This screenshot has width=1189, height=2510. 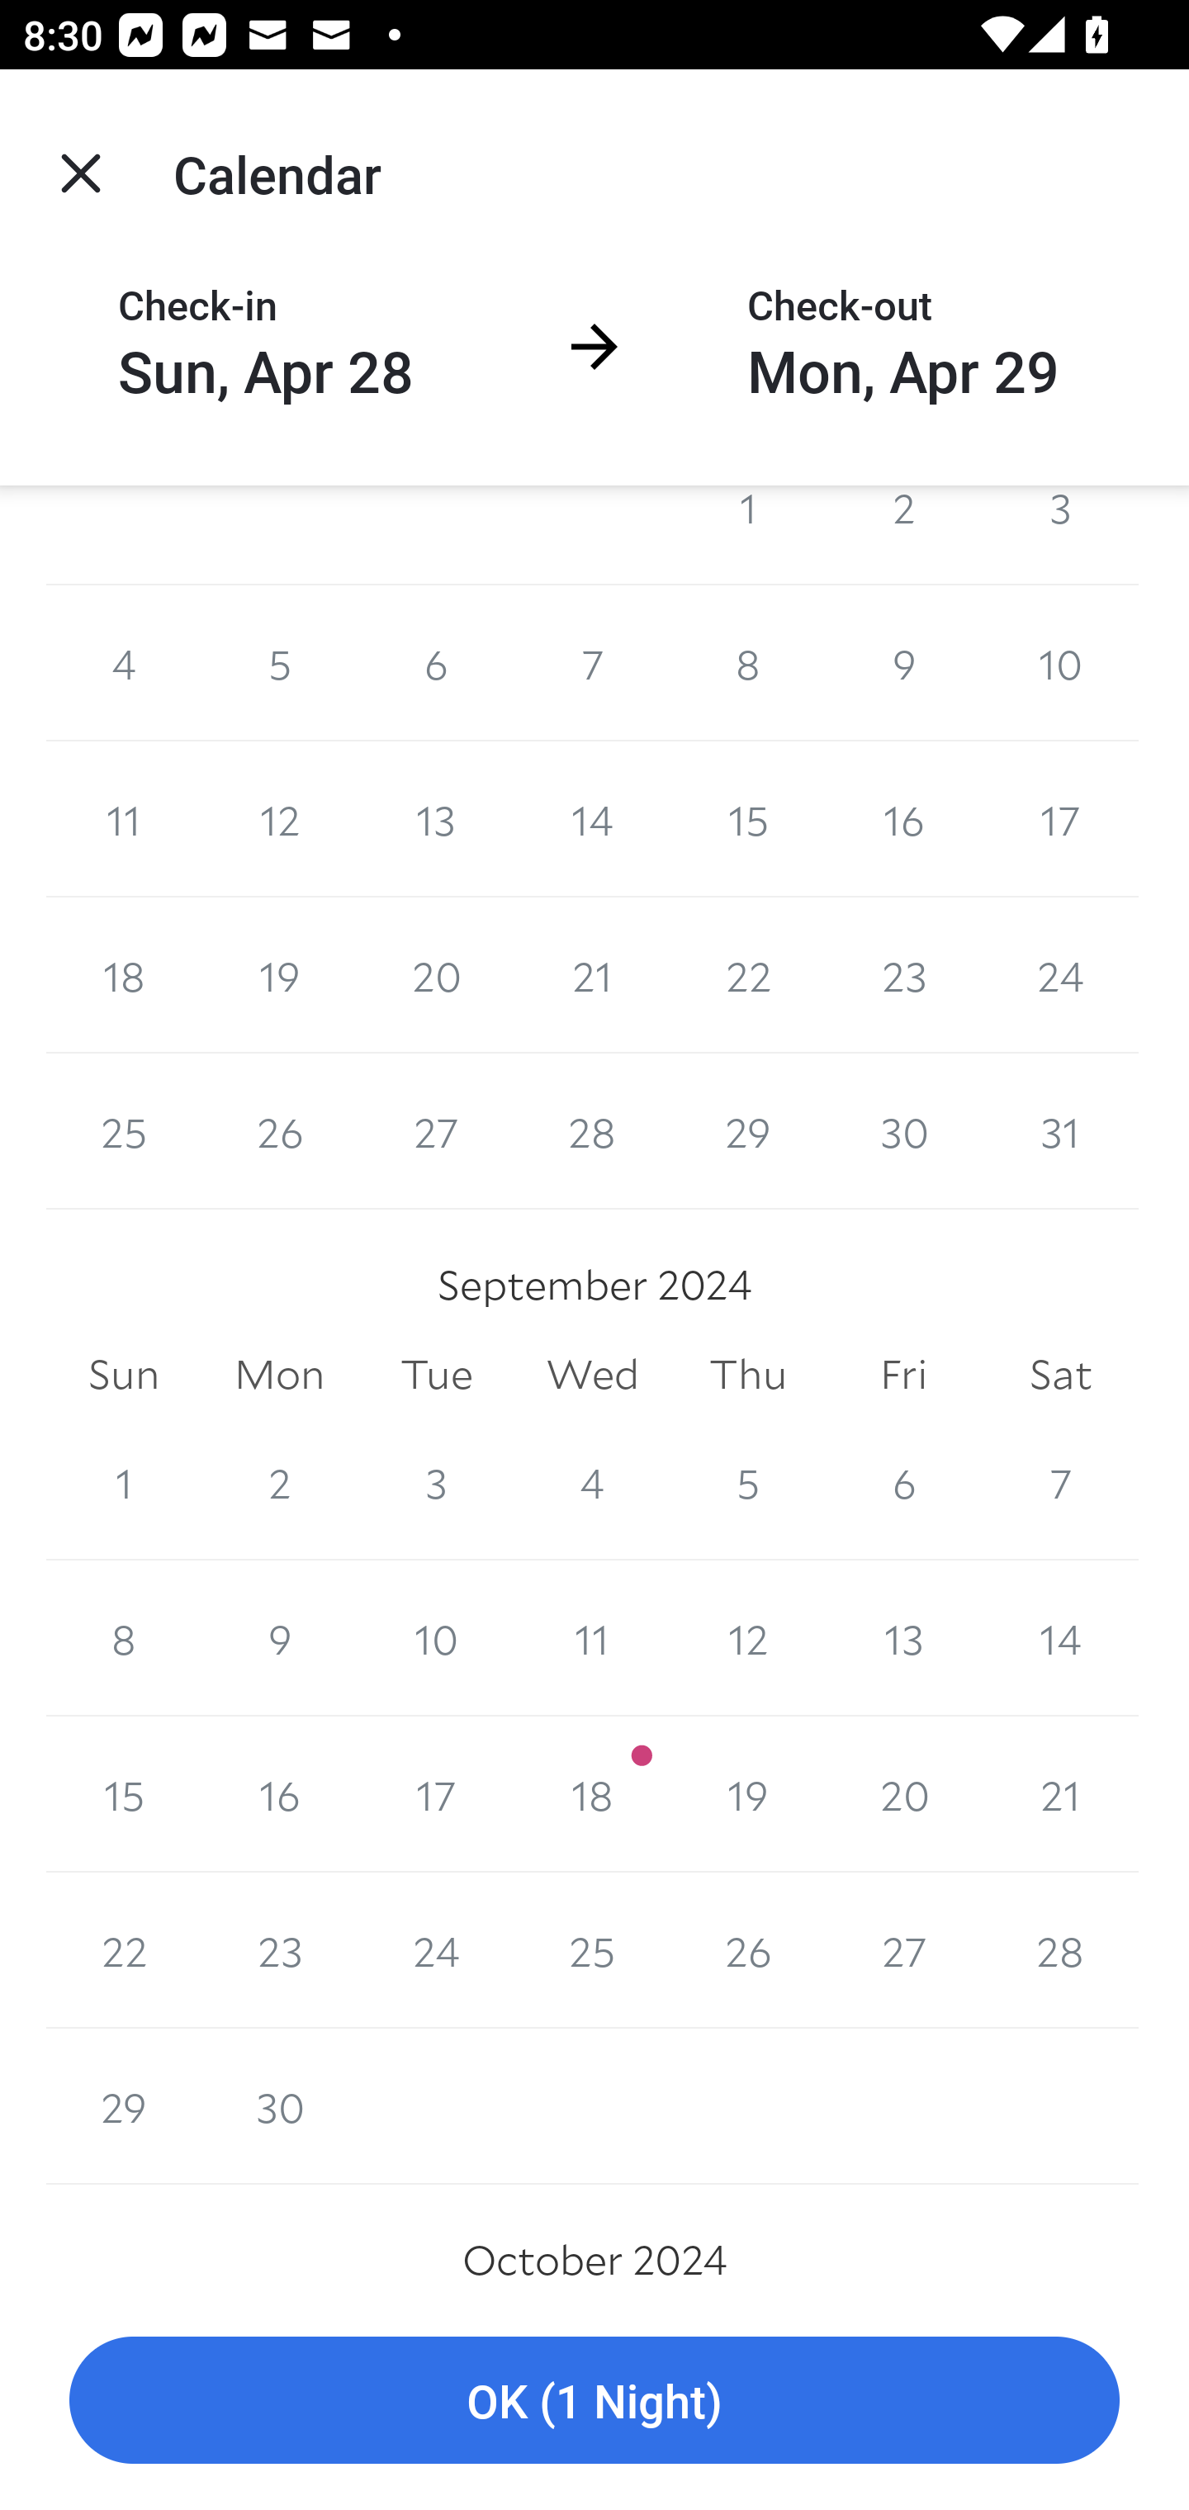 I want to click on 24 24 August 2024, so click(x=1060, y=976).